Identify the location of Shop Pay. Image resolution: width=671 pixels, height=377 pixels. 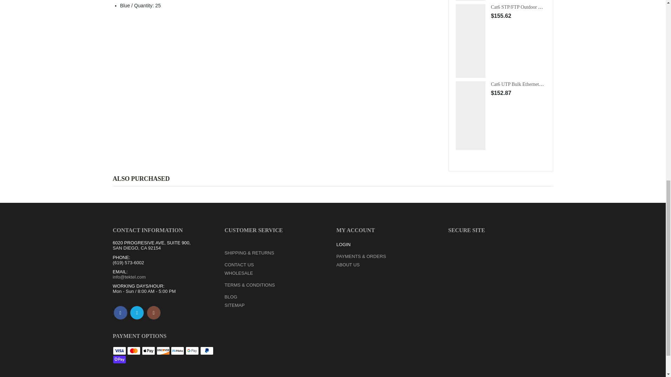
(119, 360).